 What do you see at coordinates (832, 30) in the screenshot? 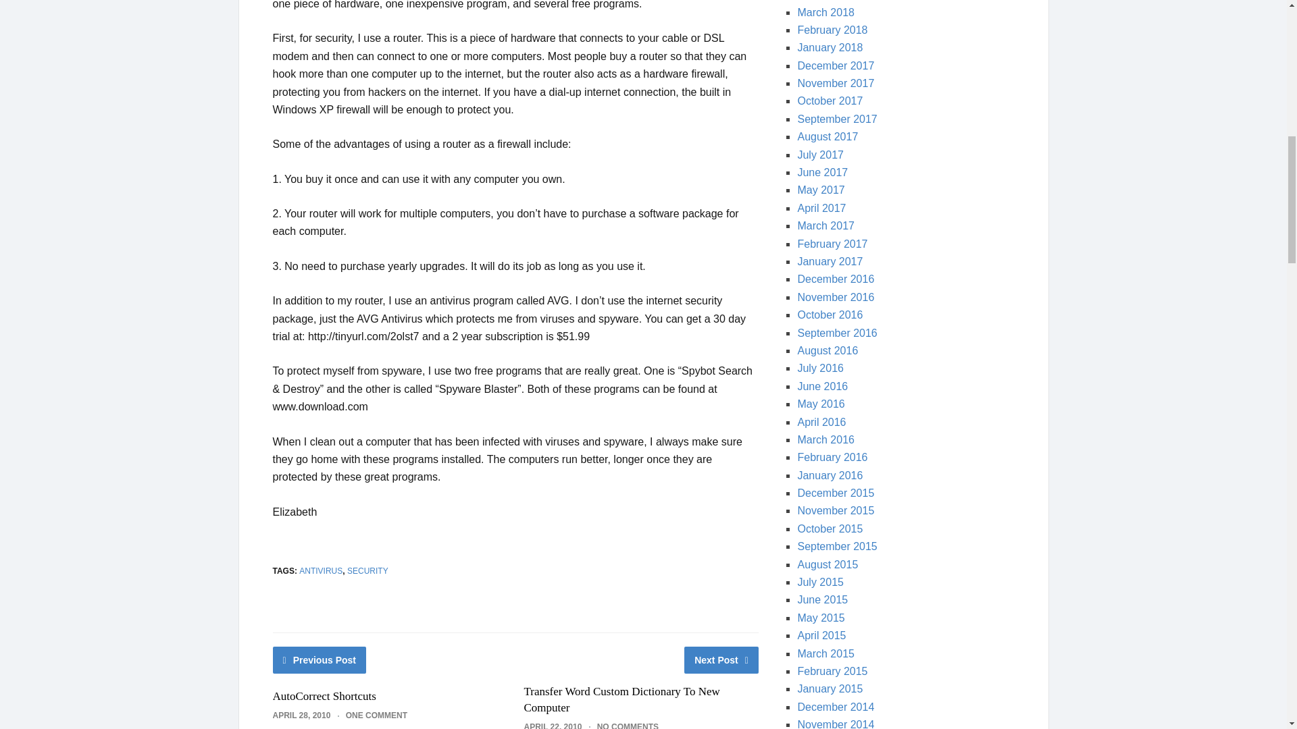
I see `February 2018` at bounding box center [832, 30].